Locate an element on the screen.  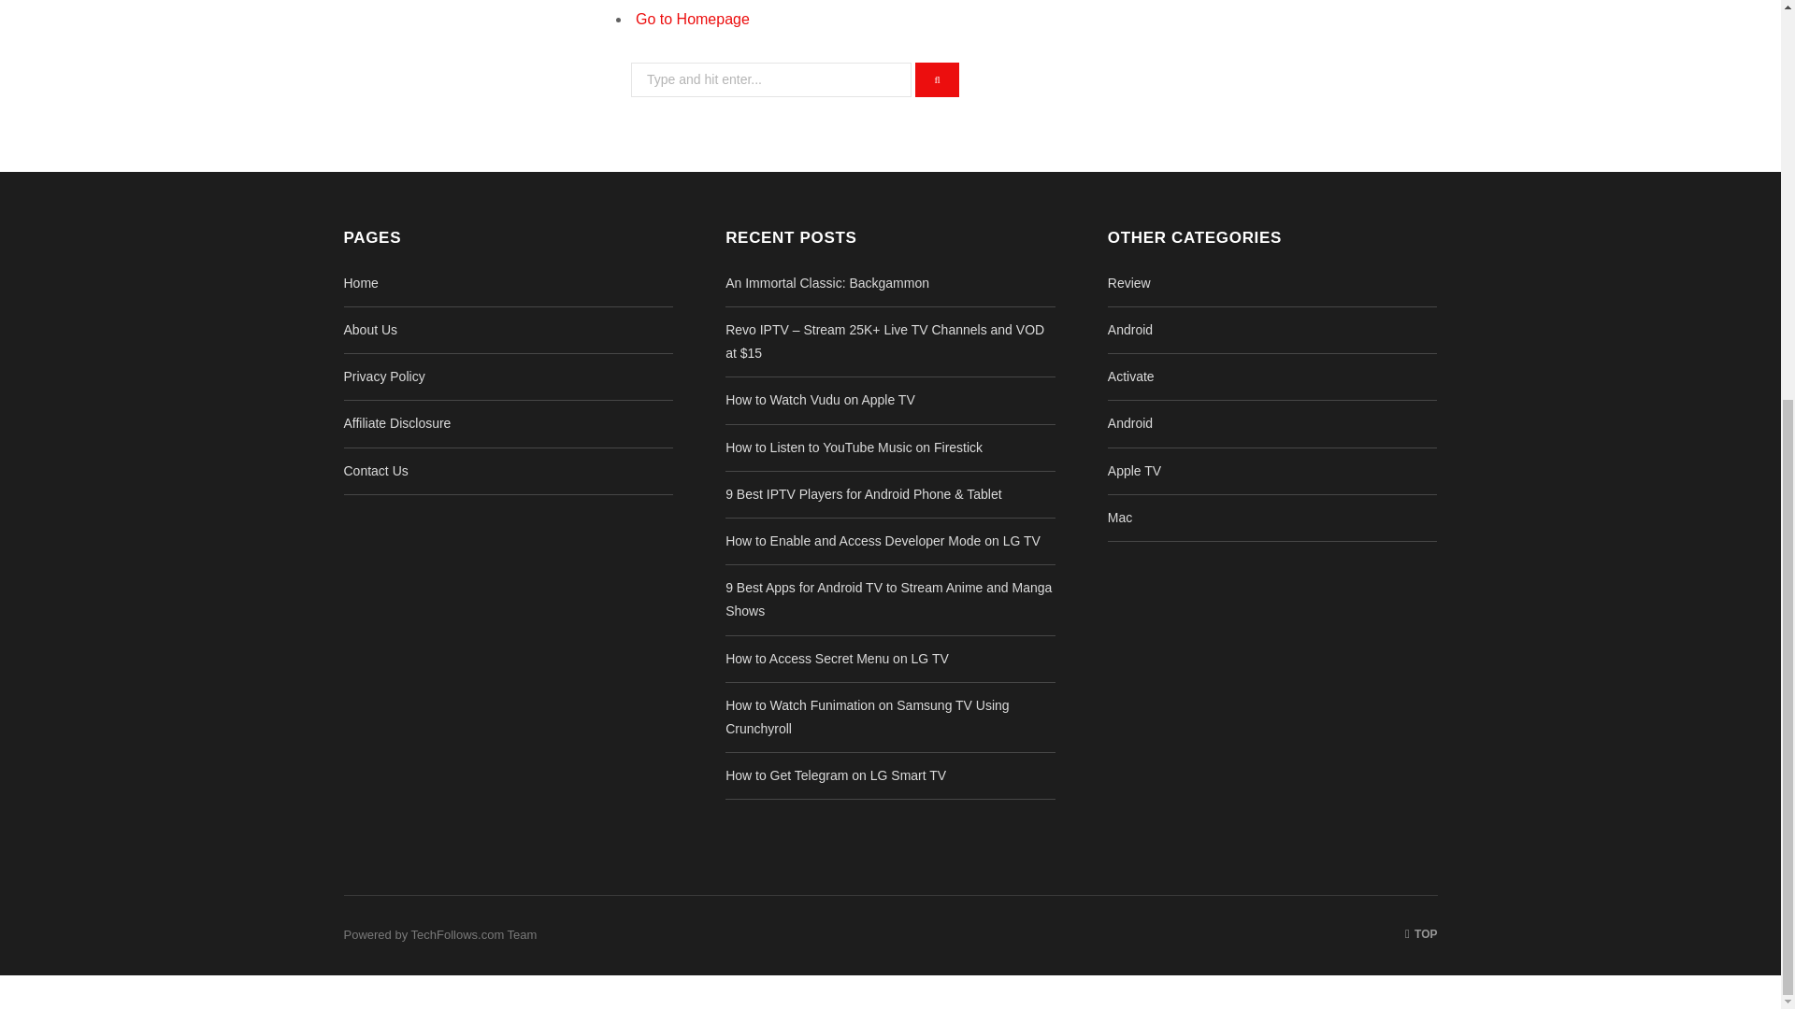
How to Enable and Access Developer Mode on LG TV is located at coordinates (883, 541).